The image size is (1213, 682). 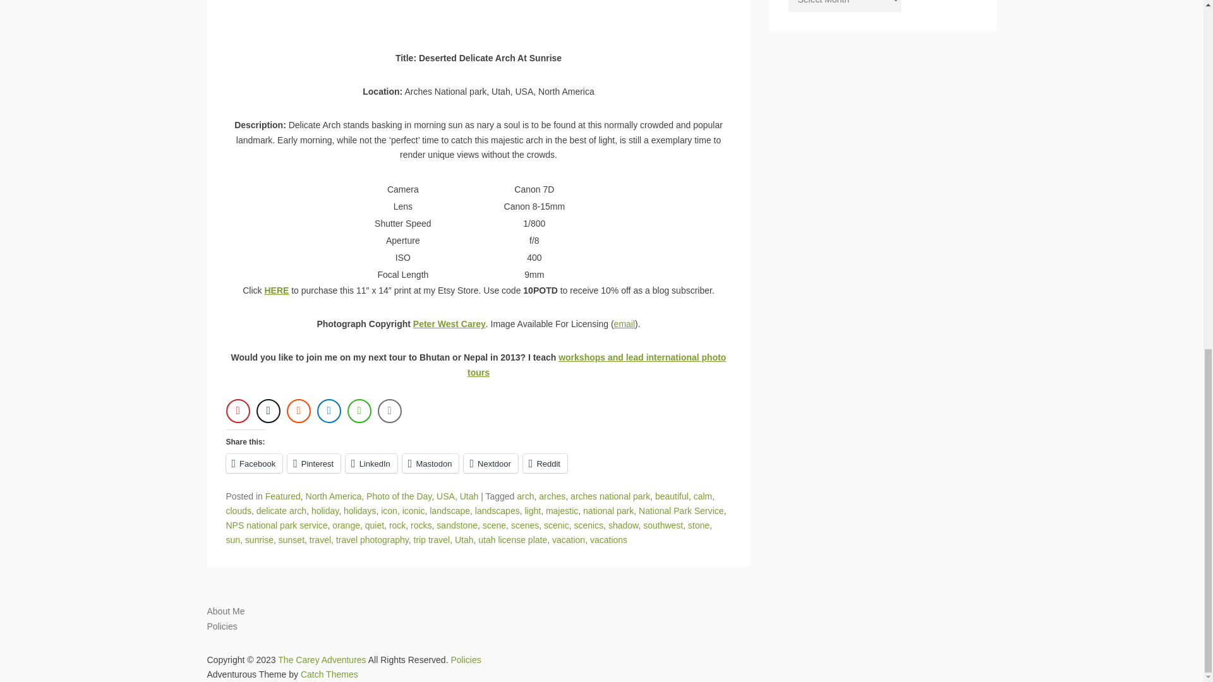 I want to click on USA, so click(x=446, y=496).